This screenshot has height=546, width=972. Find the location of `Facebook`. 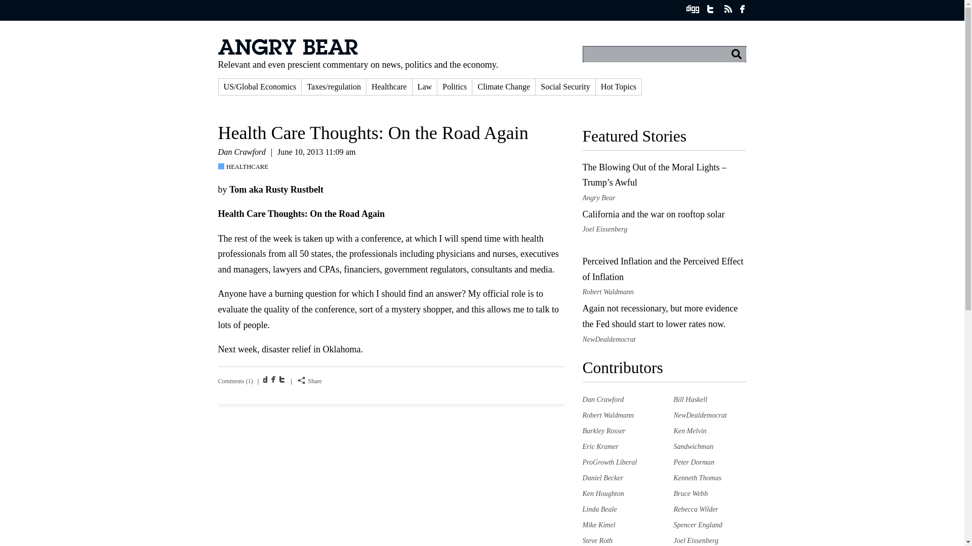

Facebook is located at coordinates (274, 379).